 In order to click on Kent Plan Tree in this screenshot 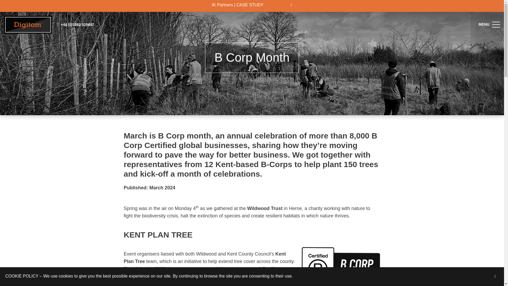, I will do `click(205, 257)`.